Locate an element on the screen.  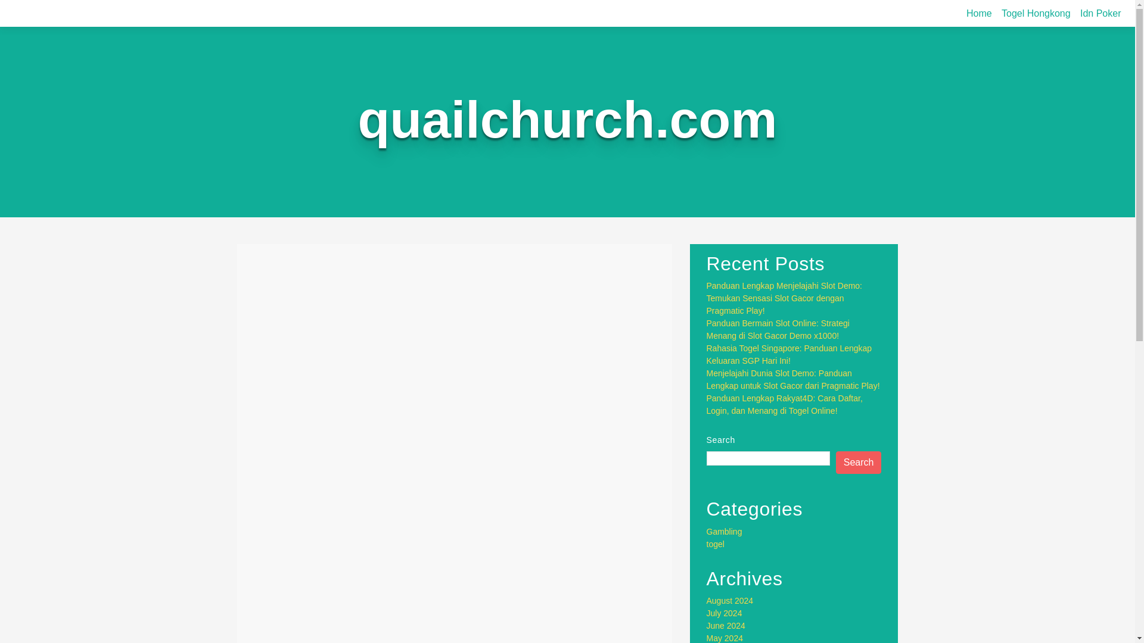
Idn Poker is located at coordinates (1100, 13).